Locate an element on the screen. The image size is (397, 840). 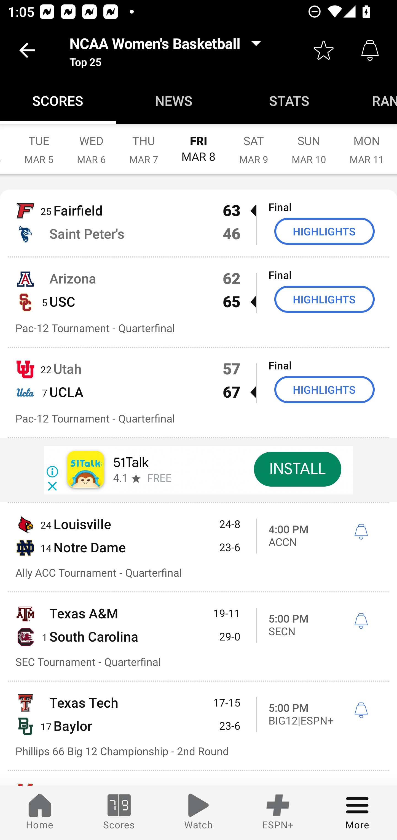
ESPN+ is located at coordinates (278, 813).